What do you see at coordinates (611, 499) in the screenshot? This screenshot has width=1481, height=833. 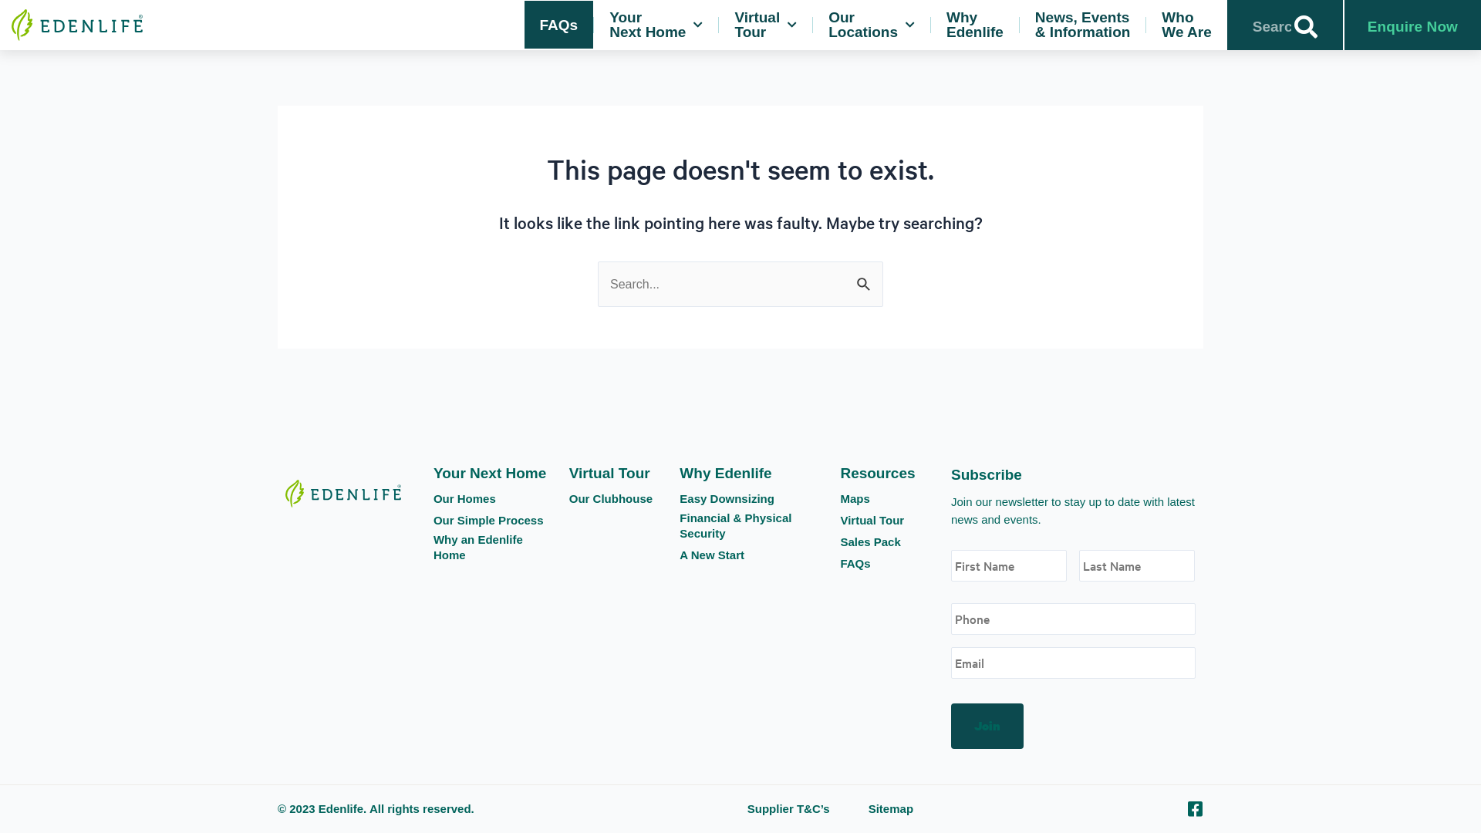 I see `Our Clubhouse` at bounding box center [611, 499].